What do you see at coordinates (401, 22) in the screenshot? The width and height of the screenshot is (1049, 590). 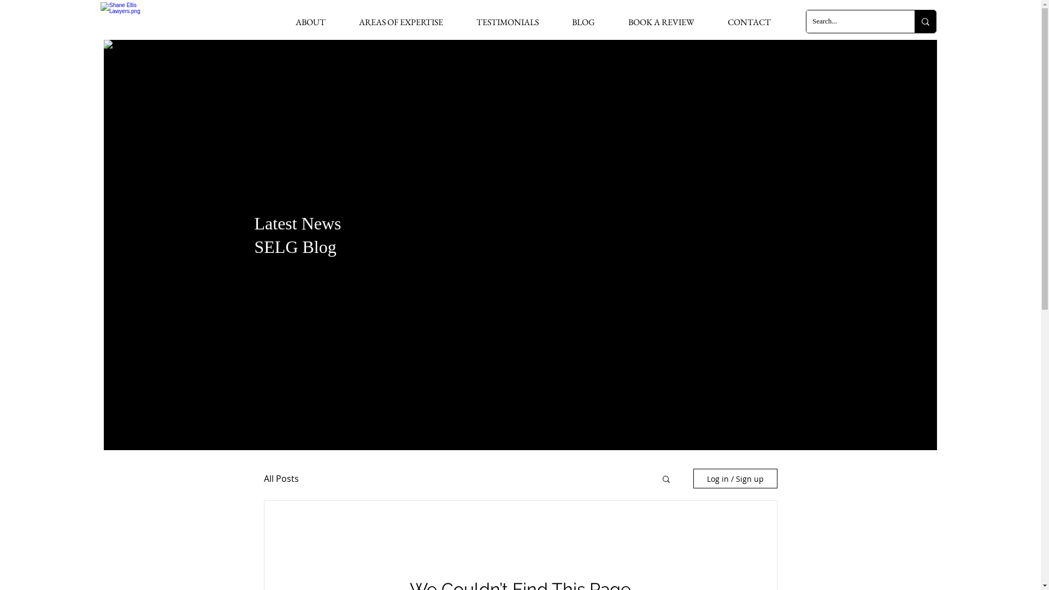 I see `AREAS OF EXPERTISE` at bounding box center [401, 22].